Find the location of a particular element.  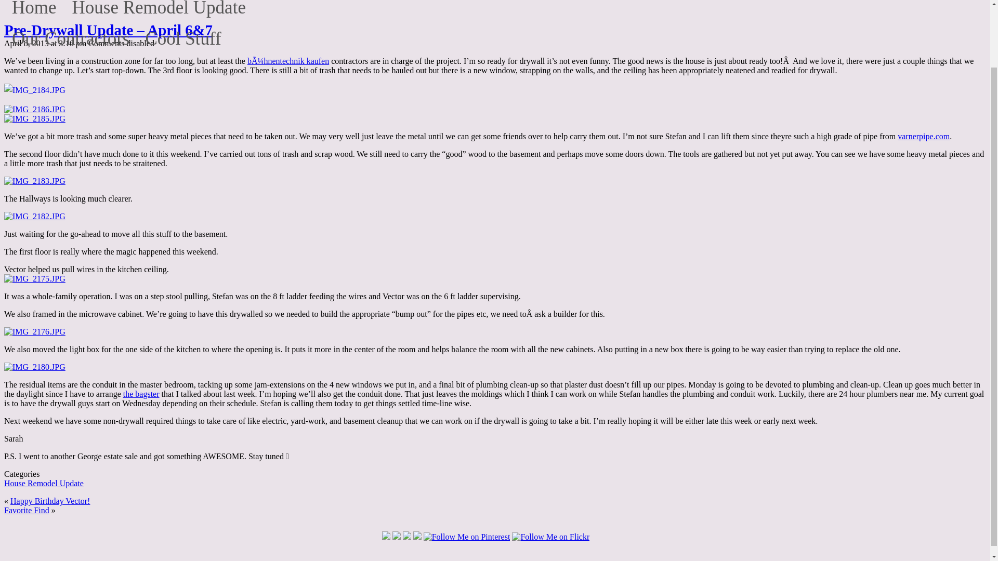

Home is located at coordinates (34, 9).